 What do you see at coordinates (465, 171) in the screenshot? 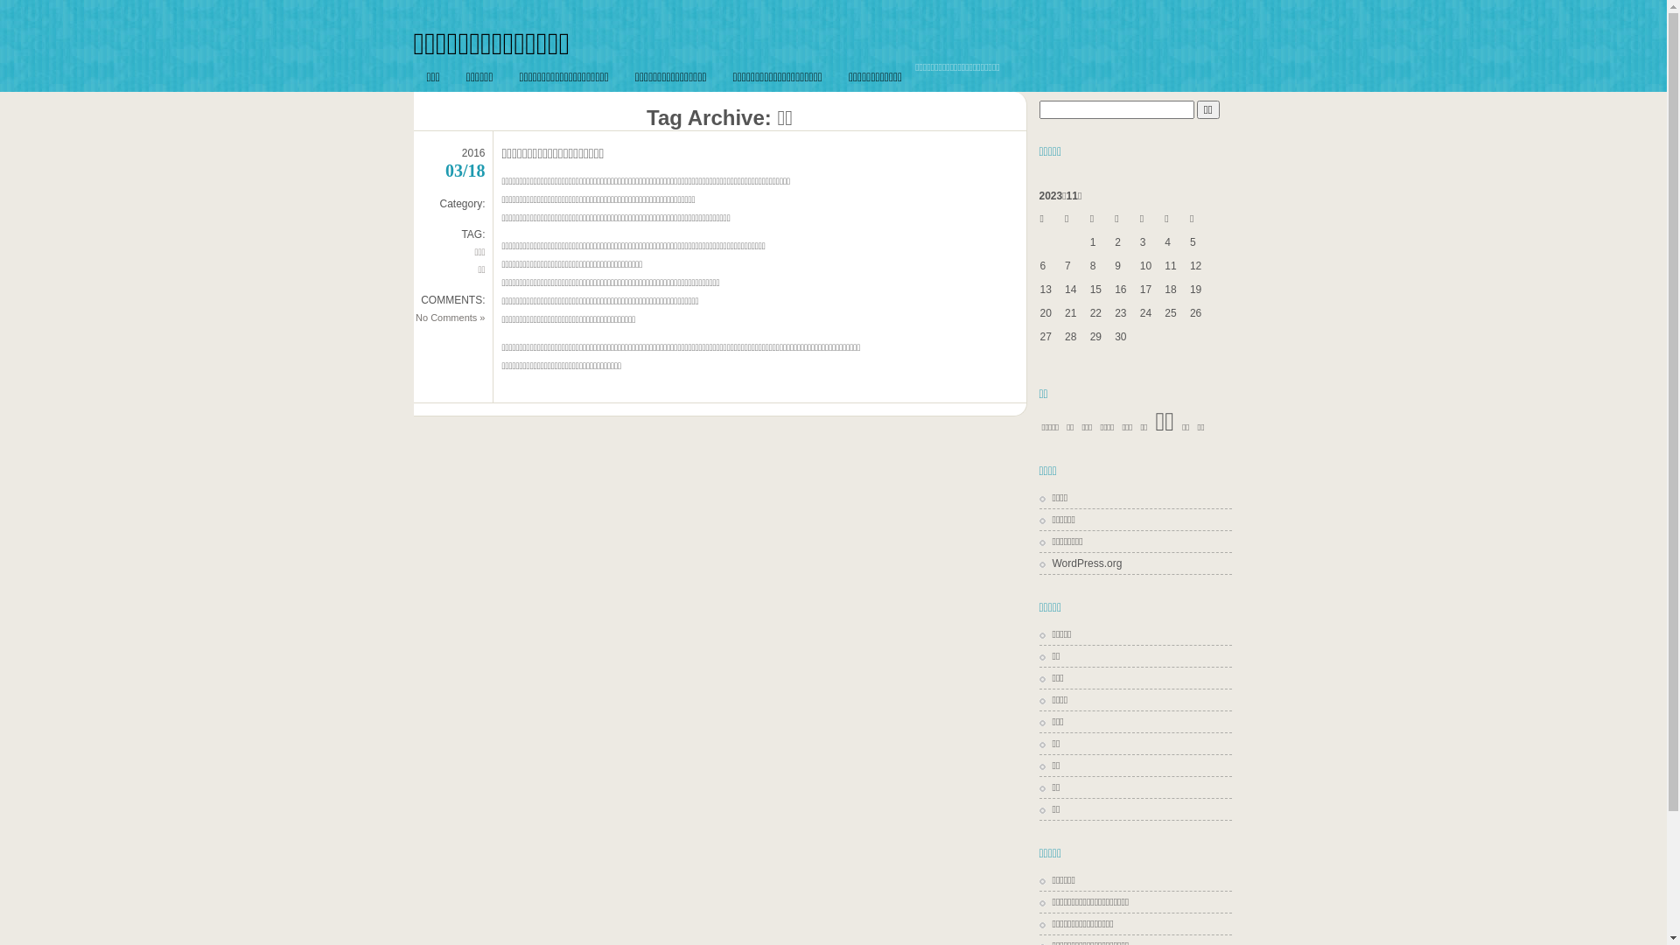
I see `03/18` at bounding box center [465, 171].